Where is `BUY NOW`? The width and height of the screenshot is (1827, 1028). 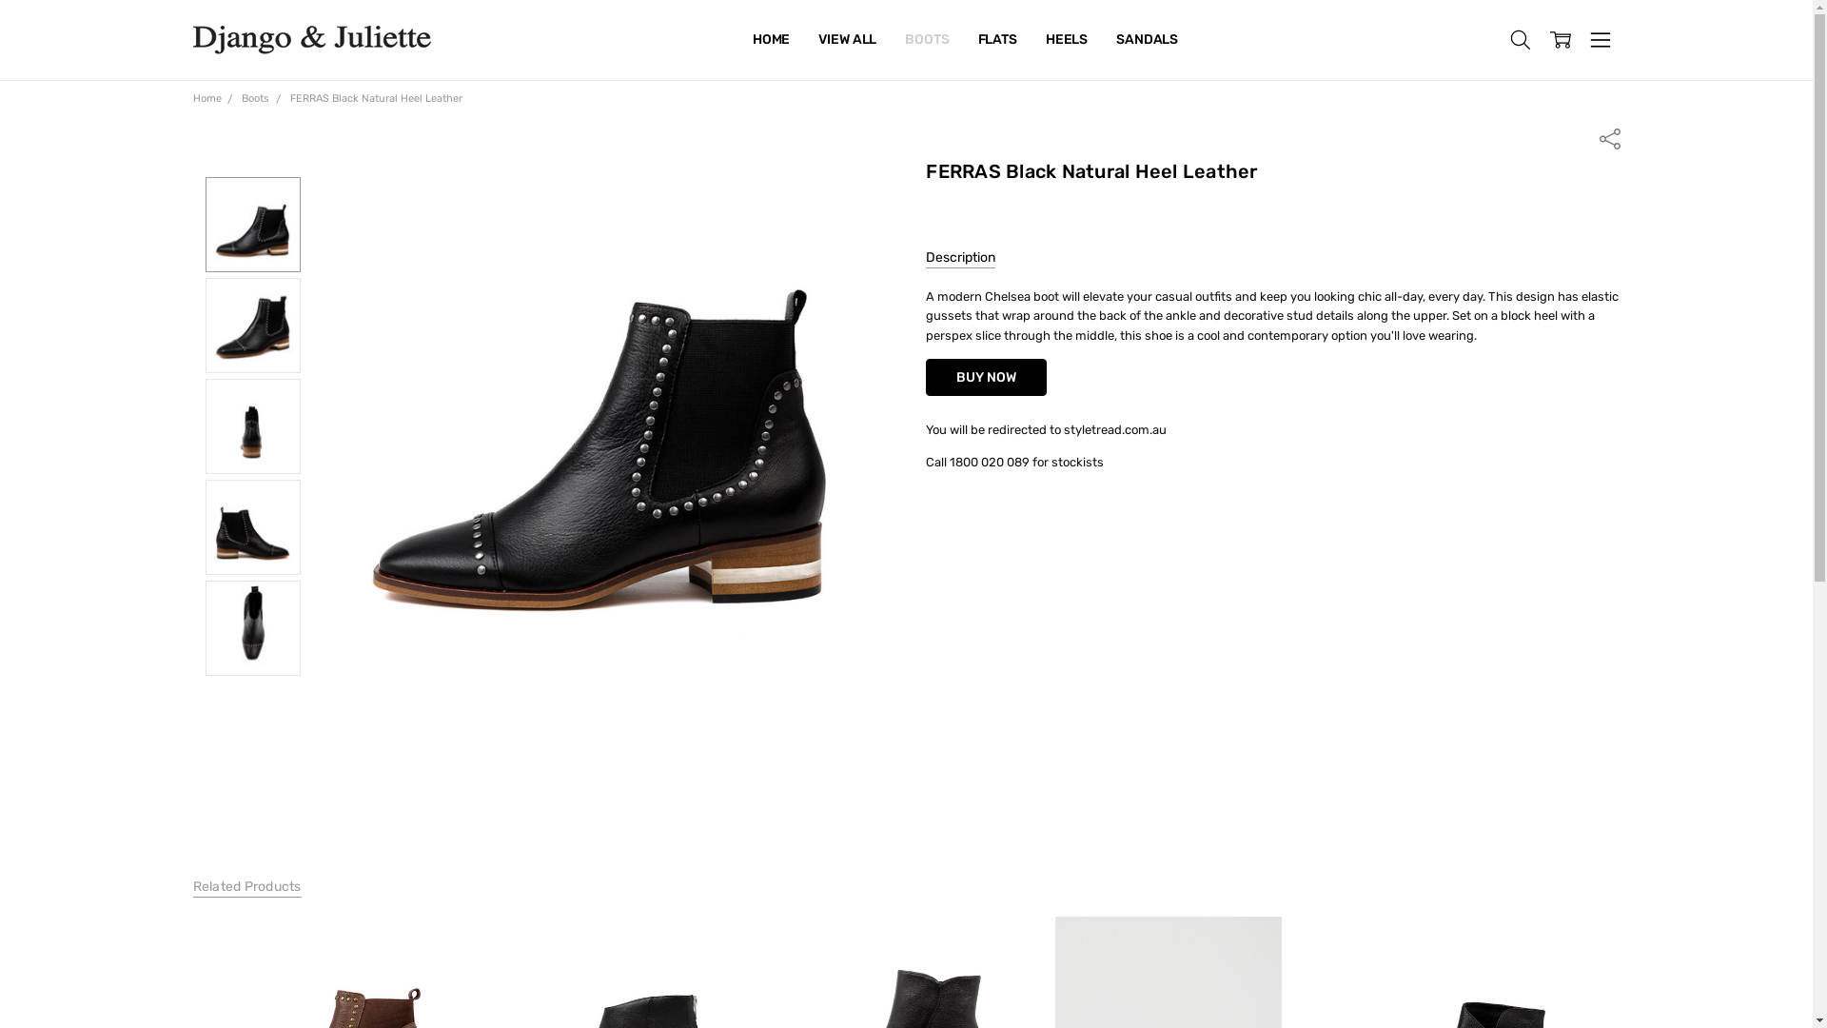
BUY NOW is located at coordinates (986, 377).